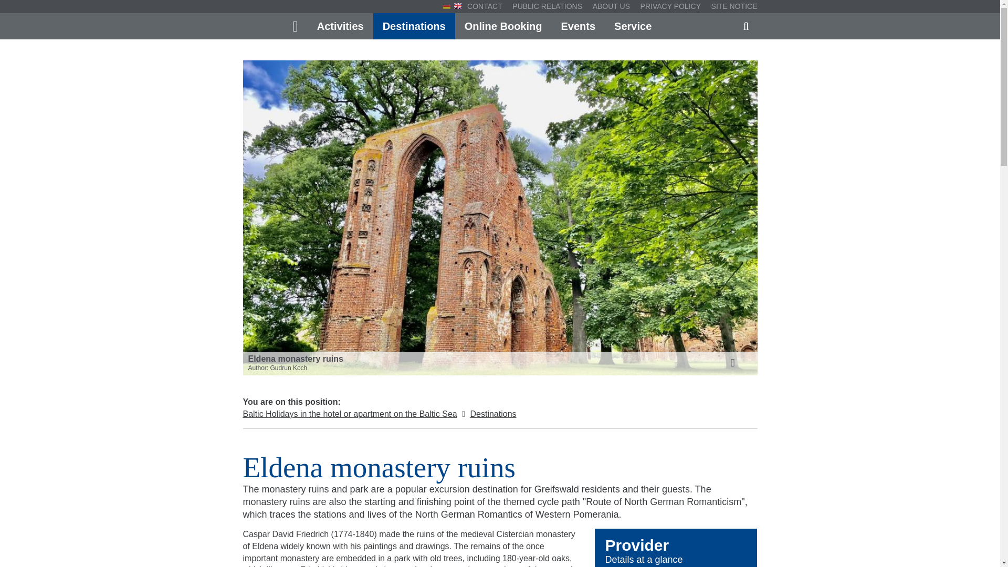 The height and width of the screenshot is (567, 1008). I want to click on English, so click(458, 6).